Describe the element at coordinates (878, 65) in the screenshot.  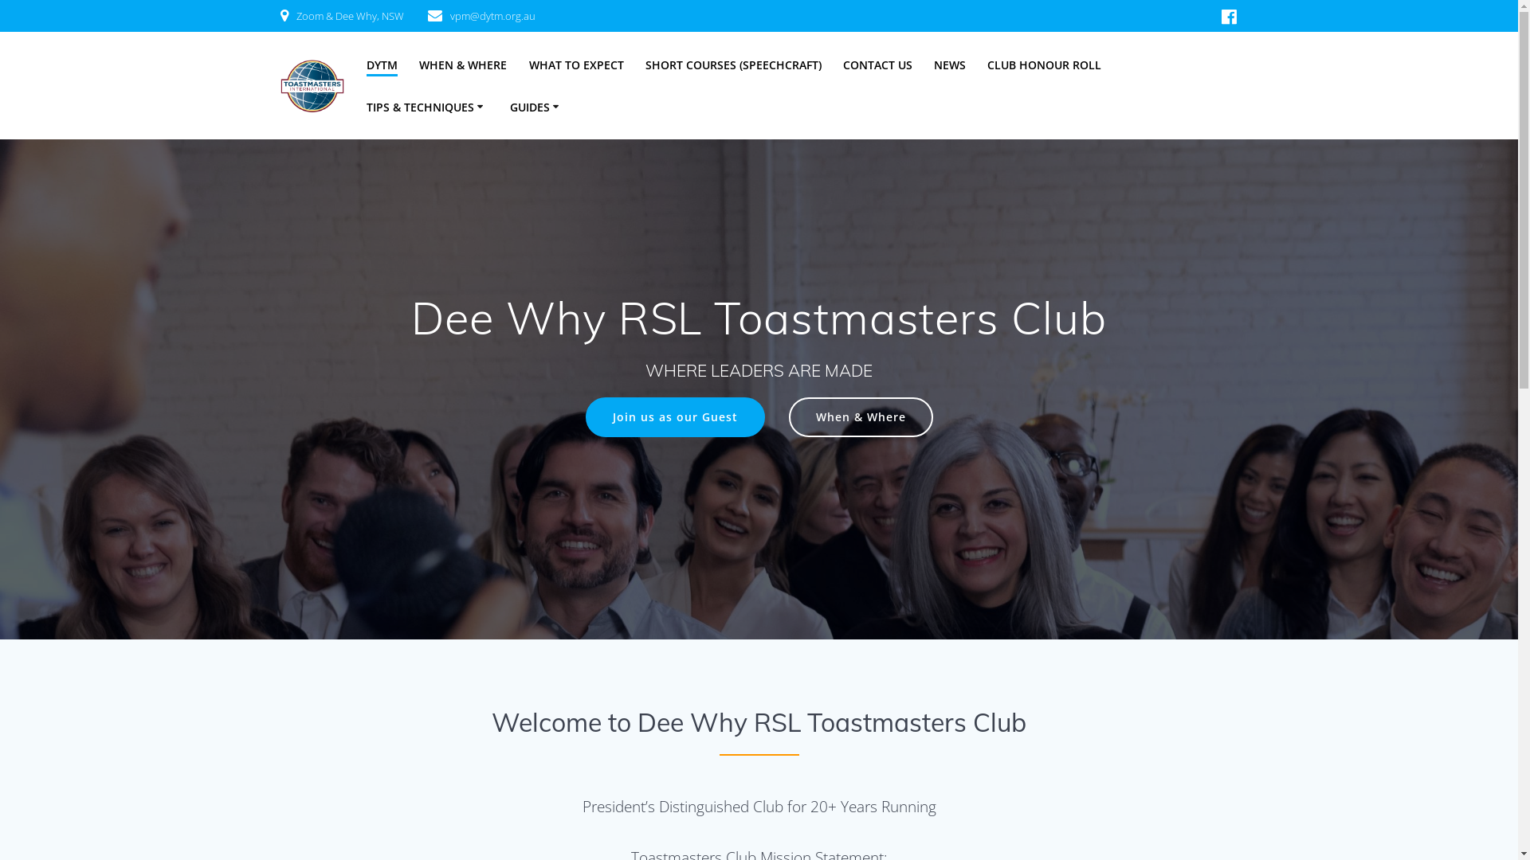
I see `CONTACT US` at that location.